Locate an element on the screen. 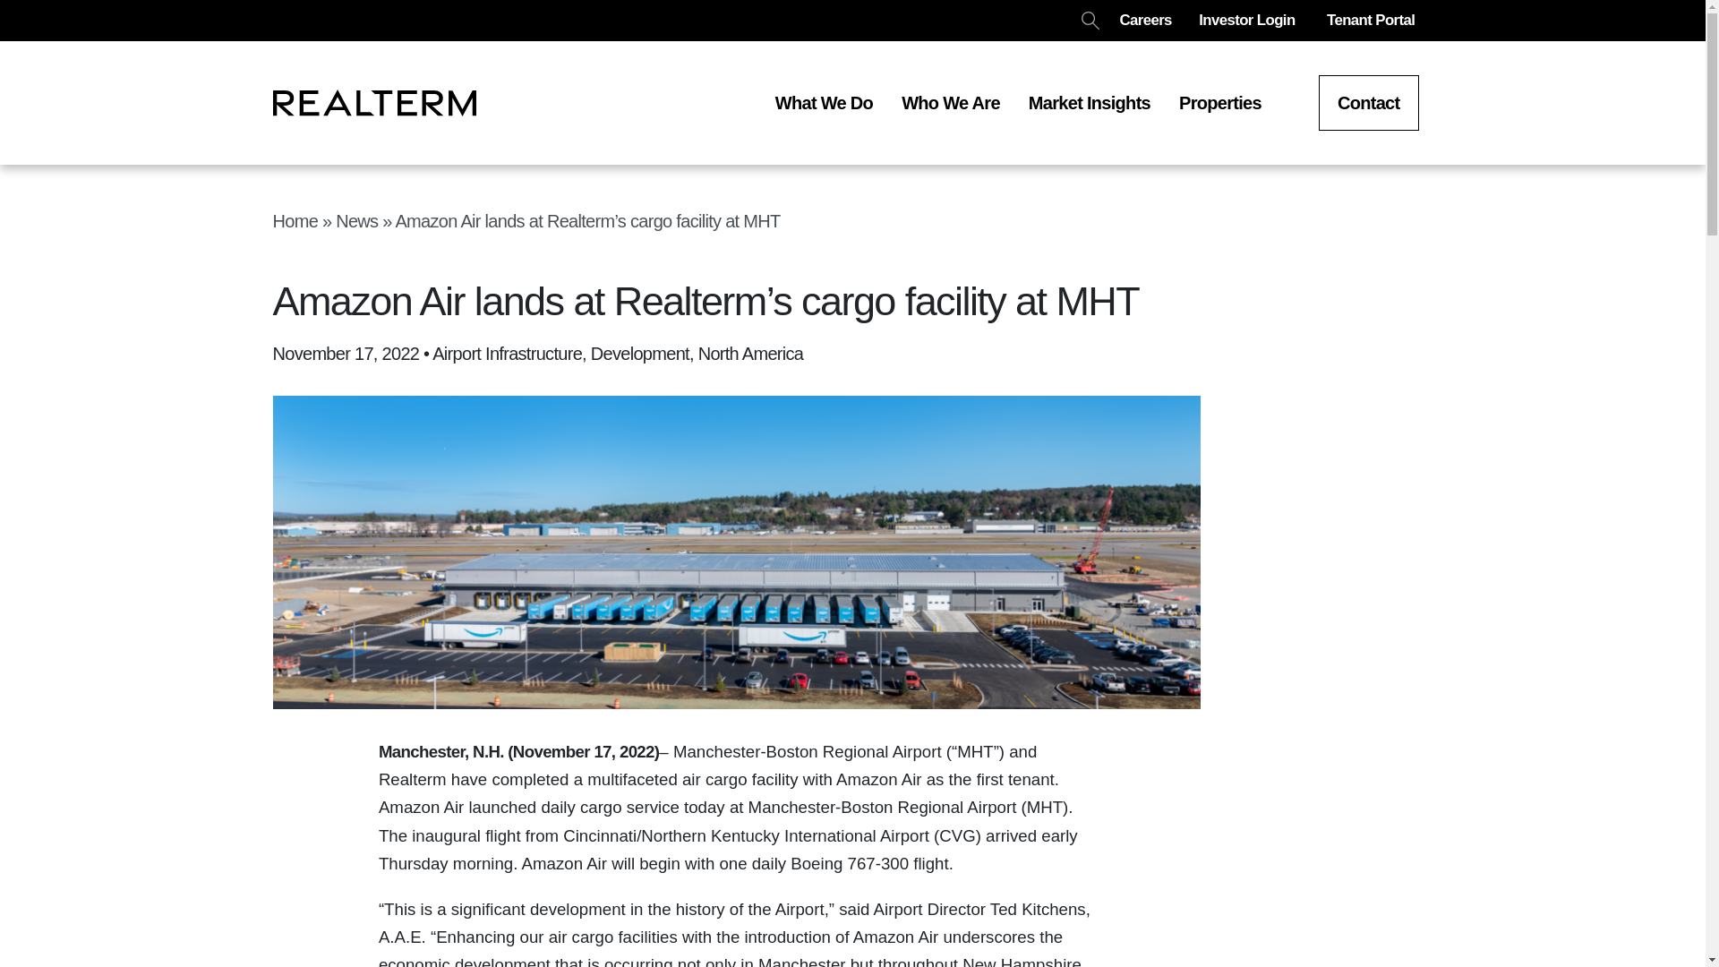 The width and height of the screenshot is (1719, 967). Linkedin is located at coordinates (274, 795).